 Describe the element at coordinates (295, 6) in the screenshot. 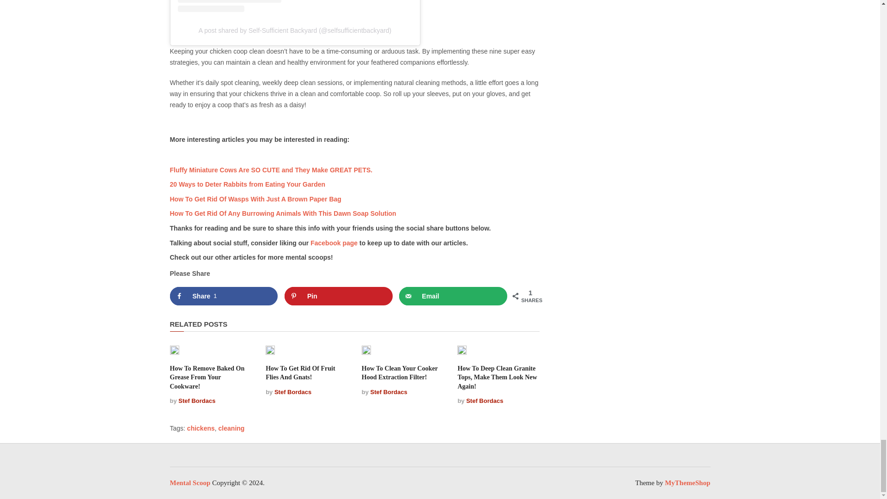

I see `View this post on Instagram` at that location.